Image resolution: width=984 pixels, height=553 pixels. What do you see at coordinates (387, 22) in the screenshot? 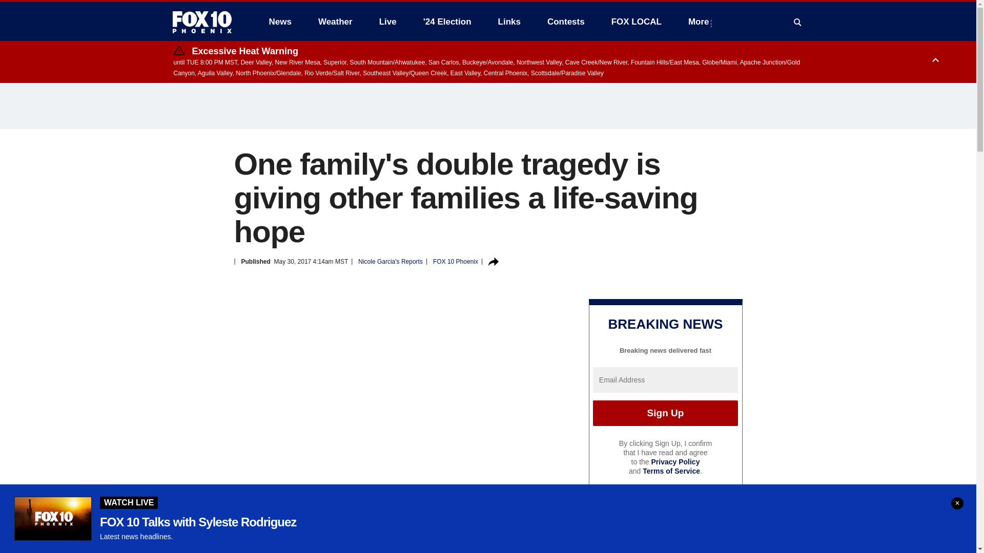
I see `Live` at bounding box center [387, 22].